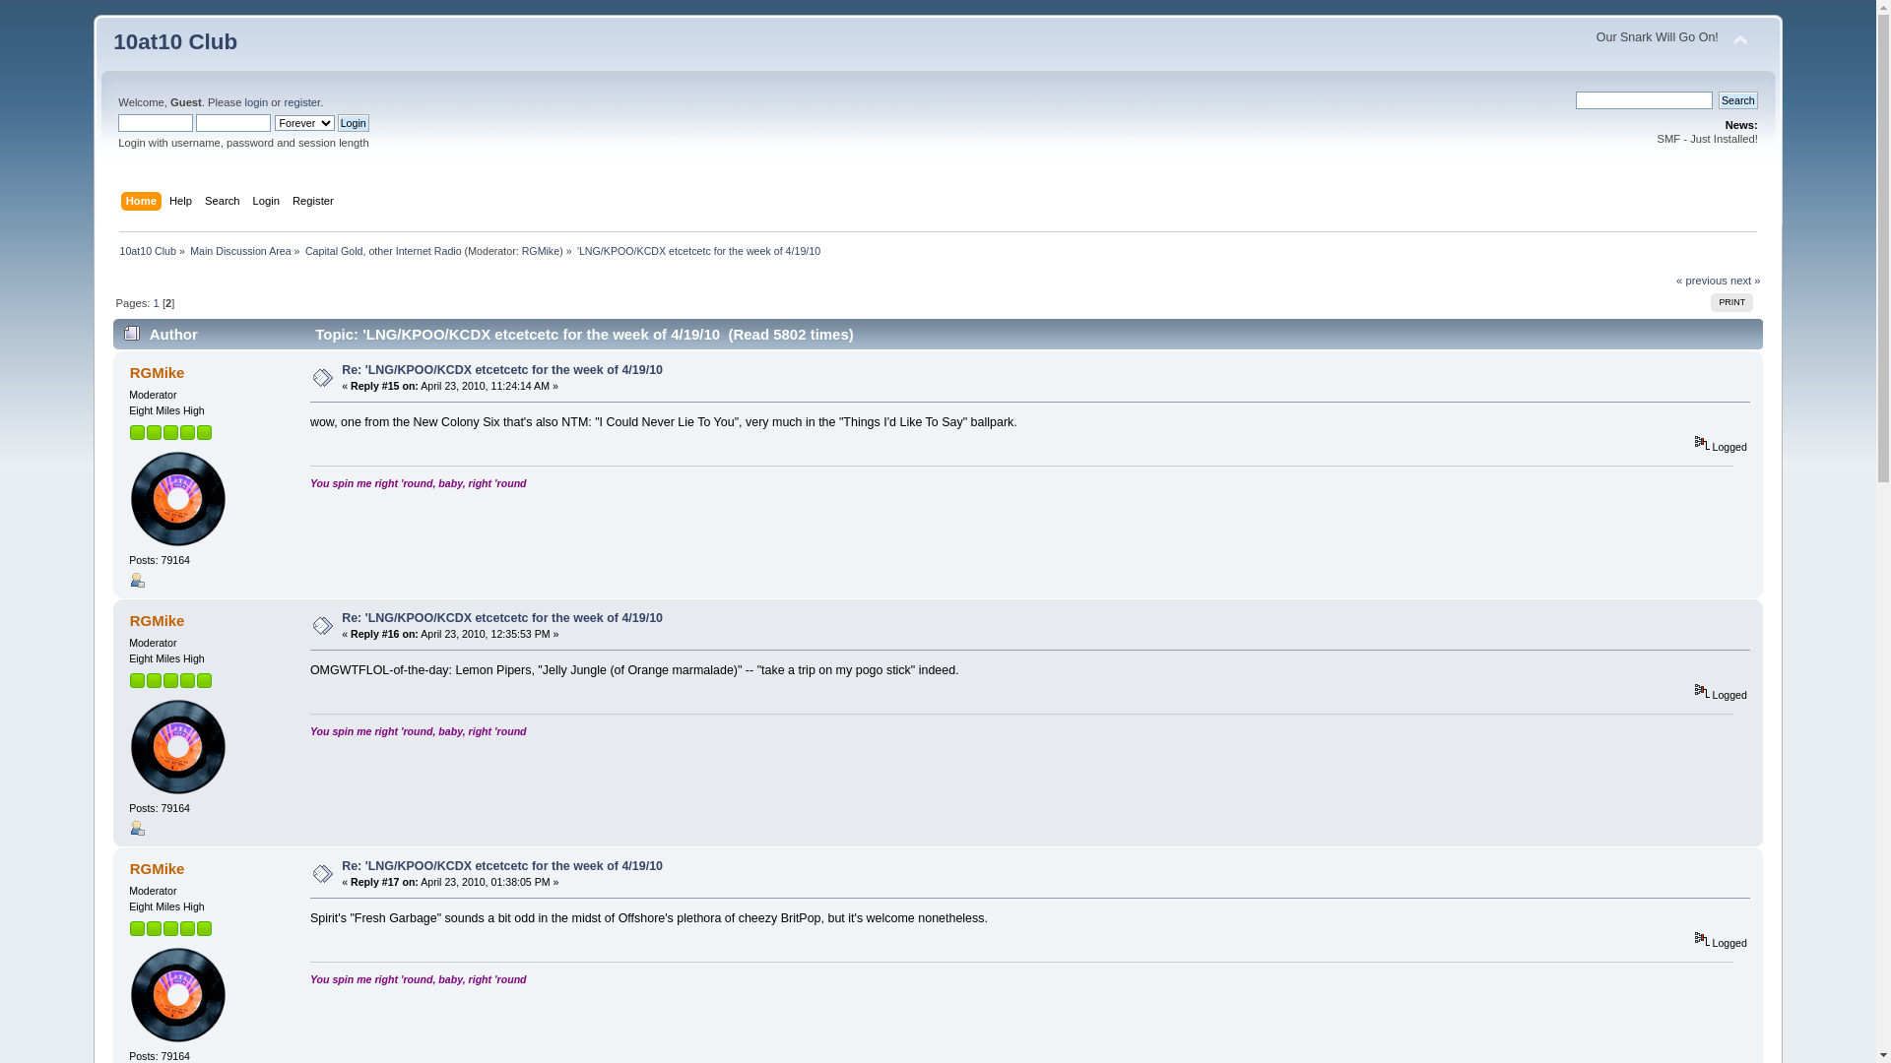 The image size is (1891, 1063). What do you see at coordinates (148, 251) in the screenshot?
I see `10at10 Club` at bounding box center [148, 251].